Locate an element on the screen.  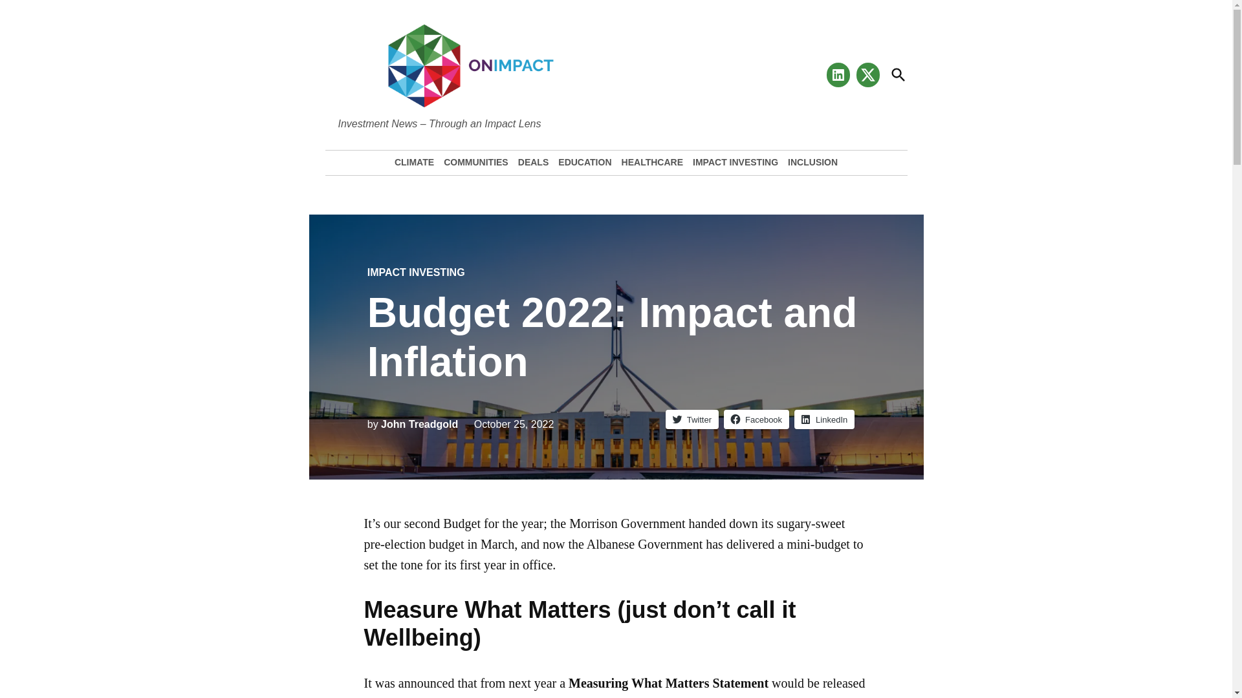
Click to share on Twitter is located at coordinates (692, 419).